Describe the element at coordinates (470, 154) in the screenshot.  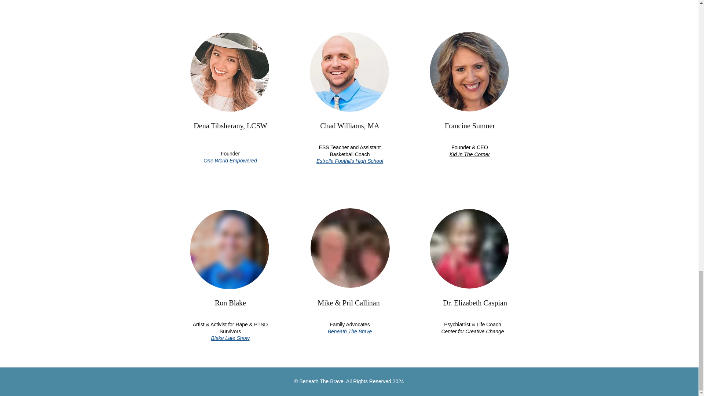
I see `Kid In The Corner` at that location.